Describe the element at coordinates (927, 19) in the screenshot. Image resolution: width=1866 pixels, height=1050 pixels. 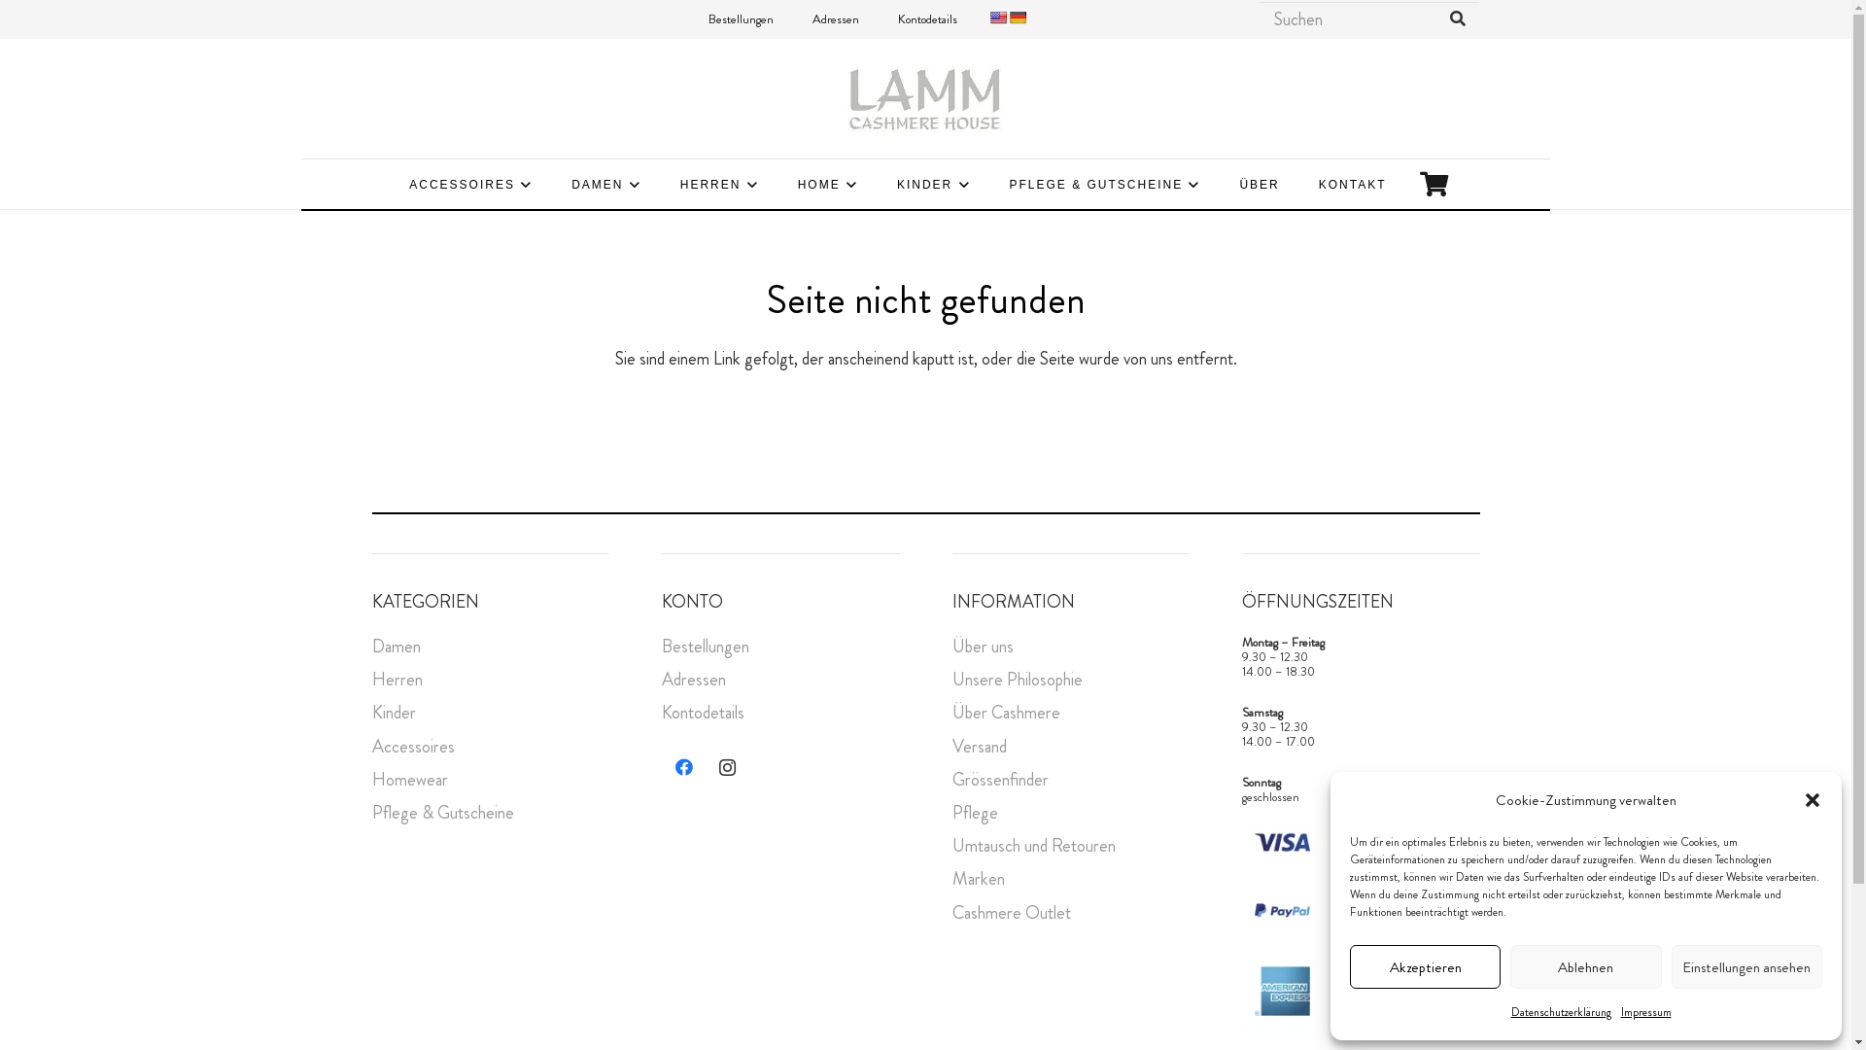
I see `Kontodetails` at that location.